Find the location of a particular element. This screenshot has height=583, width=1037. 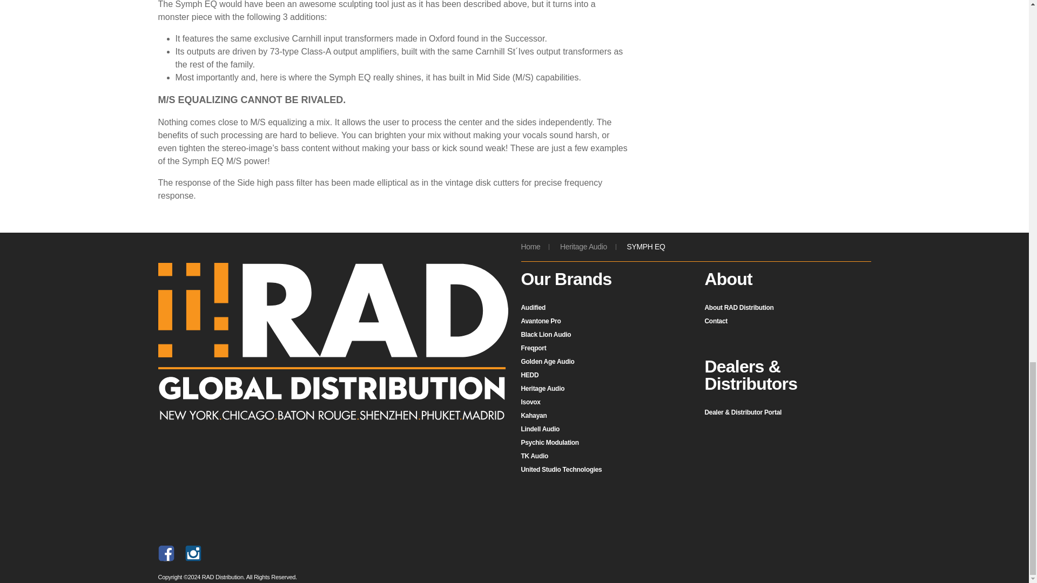

Black Lion Audio is located at coordinates (546, 335).